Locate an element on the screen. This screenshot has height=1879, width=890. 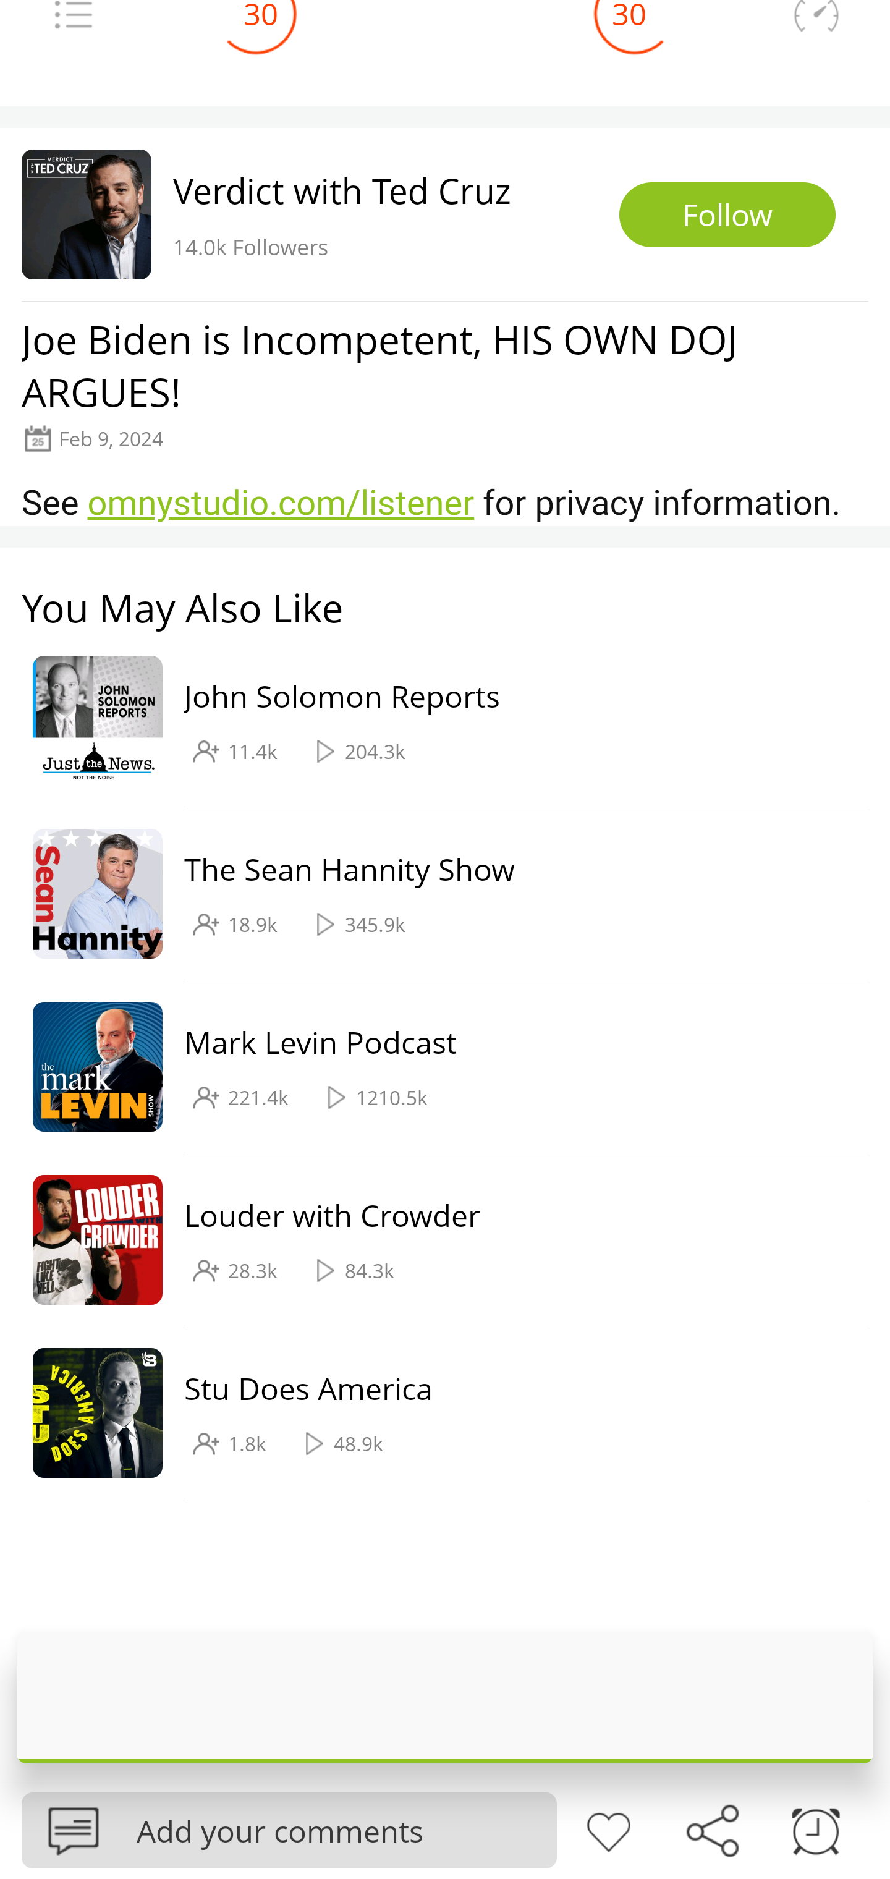
30 Seek Forward is located at coordinates (629, 36).